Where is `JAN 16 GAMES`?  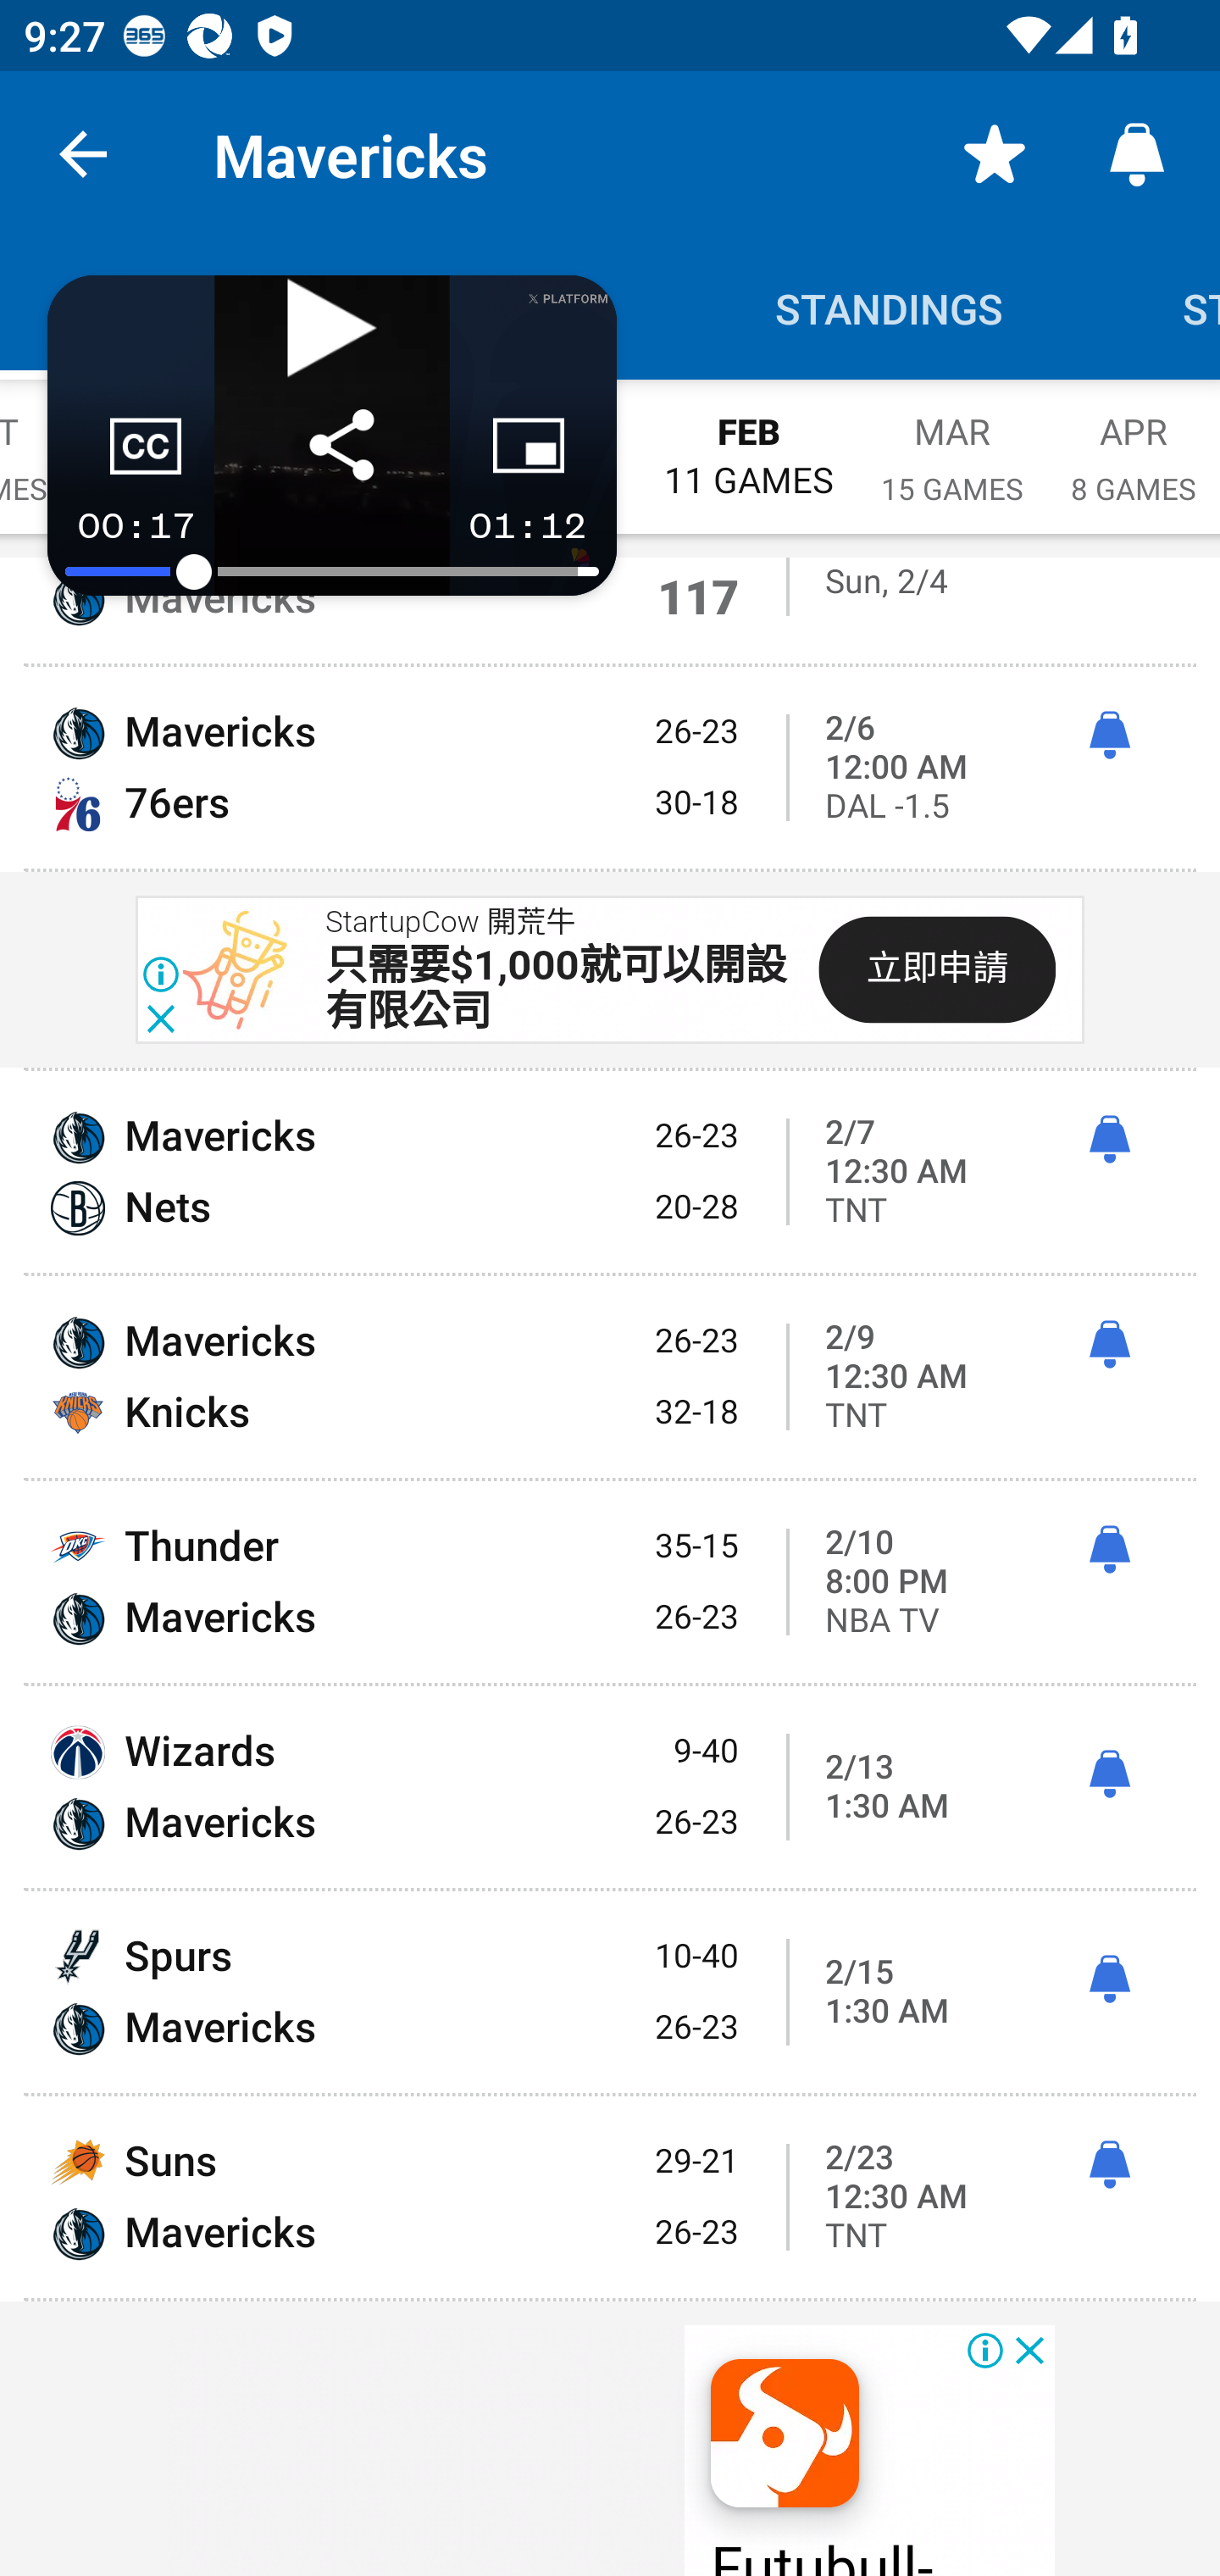
JAN 16 GAMES is located at coordinates (546, 441).